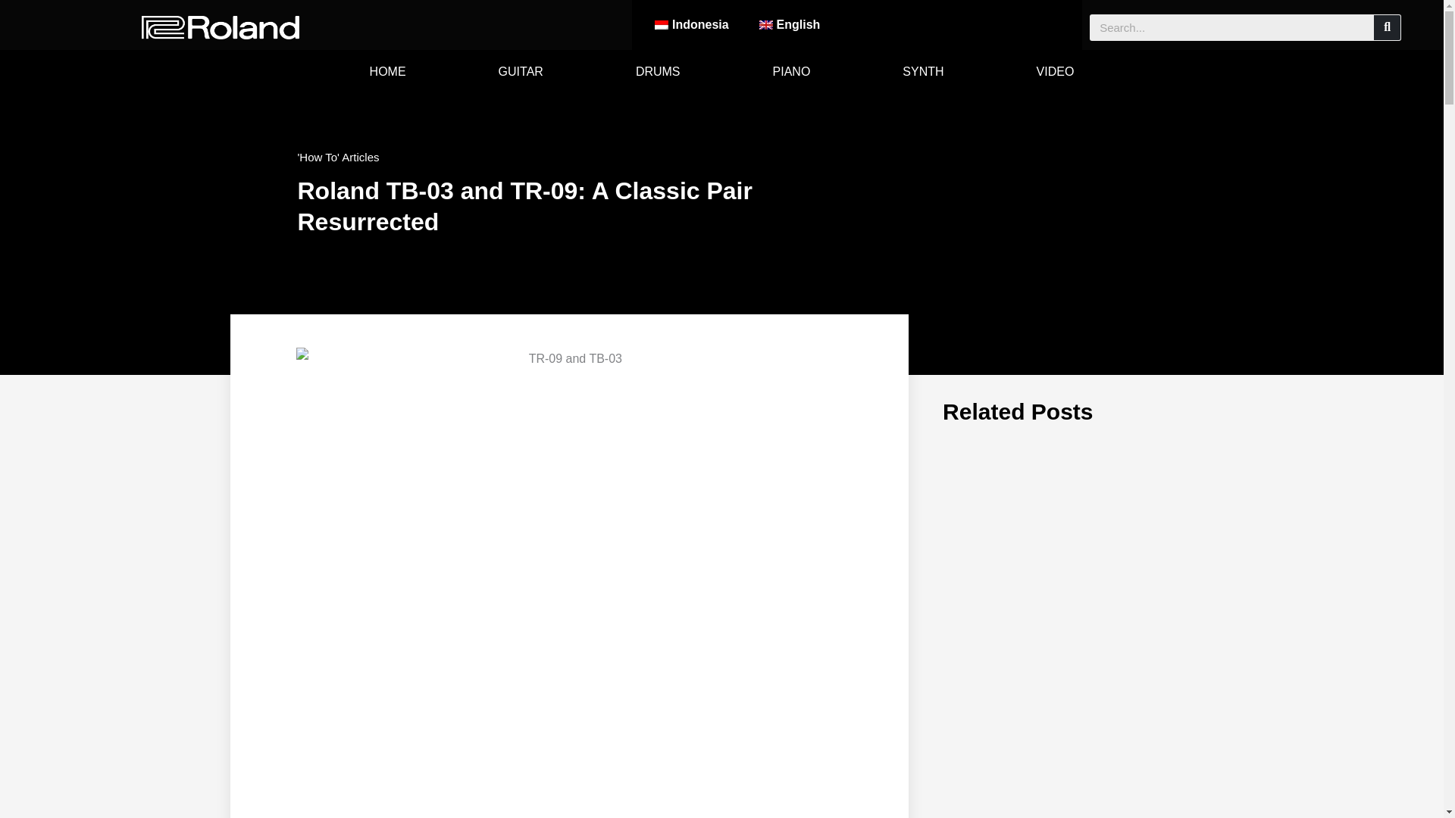 The height and width of the screenshot is (818, 1455). Describe the element at coordinates (658, 71) in the screenshot. I see `DRUMS` at that location.